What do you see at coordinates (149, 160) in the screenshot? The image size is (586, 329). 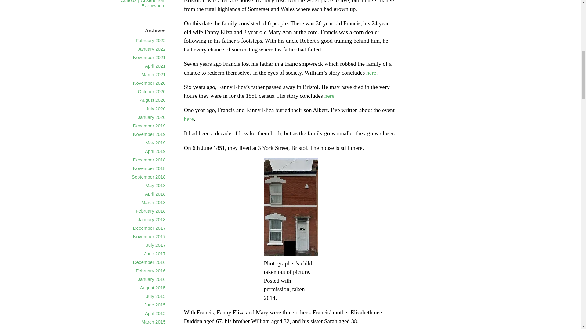 I see `December 2018` at bounding box center [149, 160].